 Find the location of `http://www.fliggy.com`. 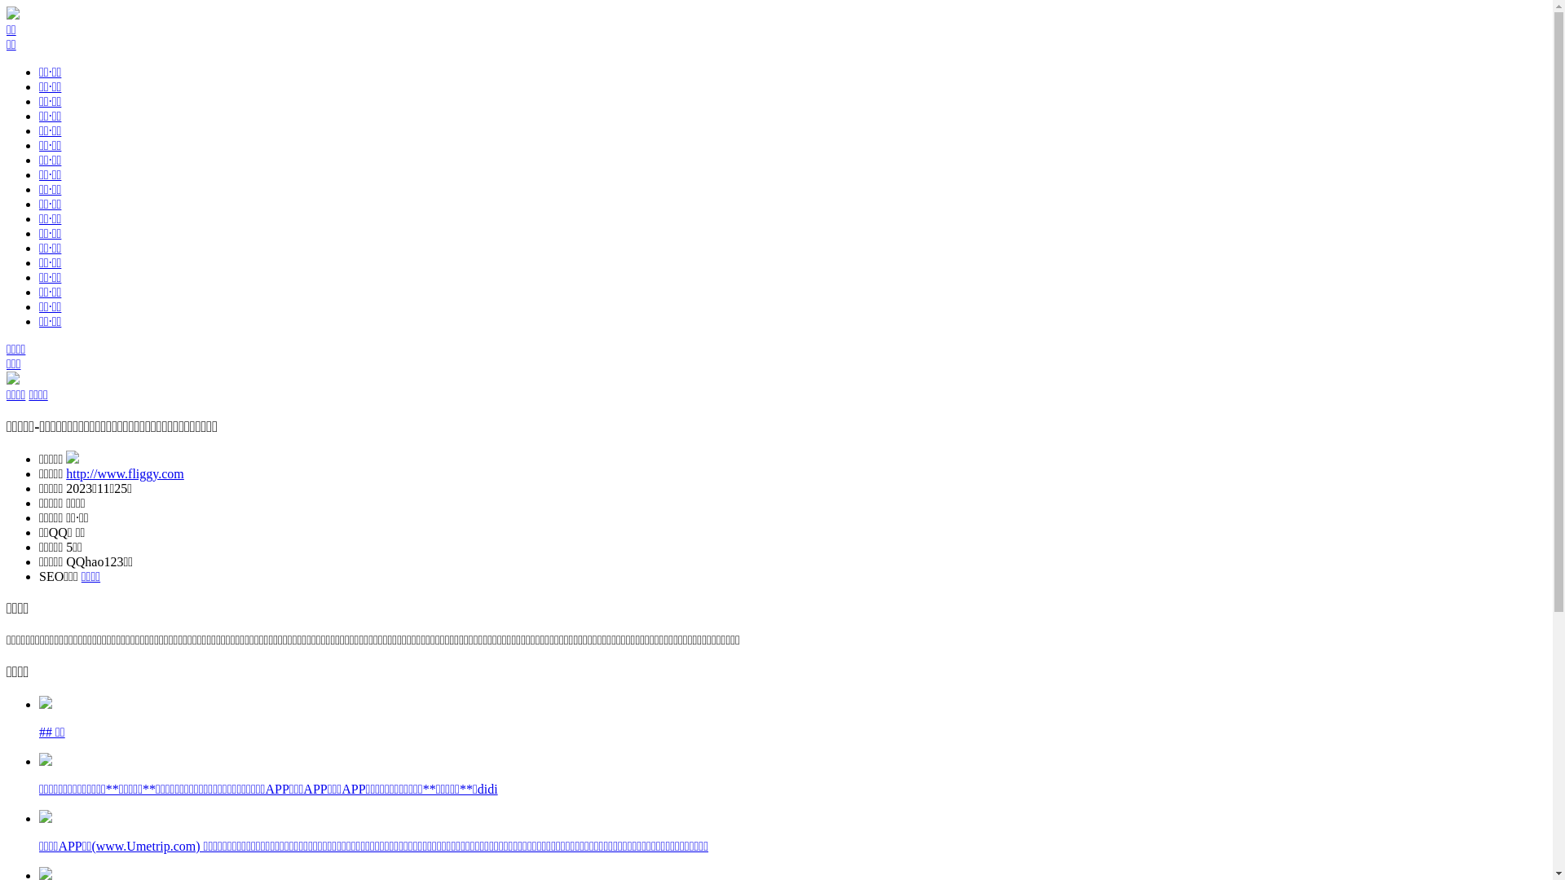

http://www.fliggy.com is located at coordinates (126, 474).